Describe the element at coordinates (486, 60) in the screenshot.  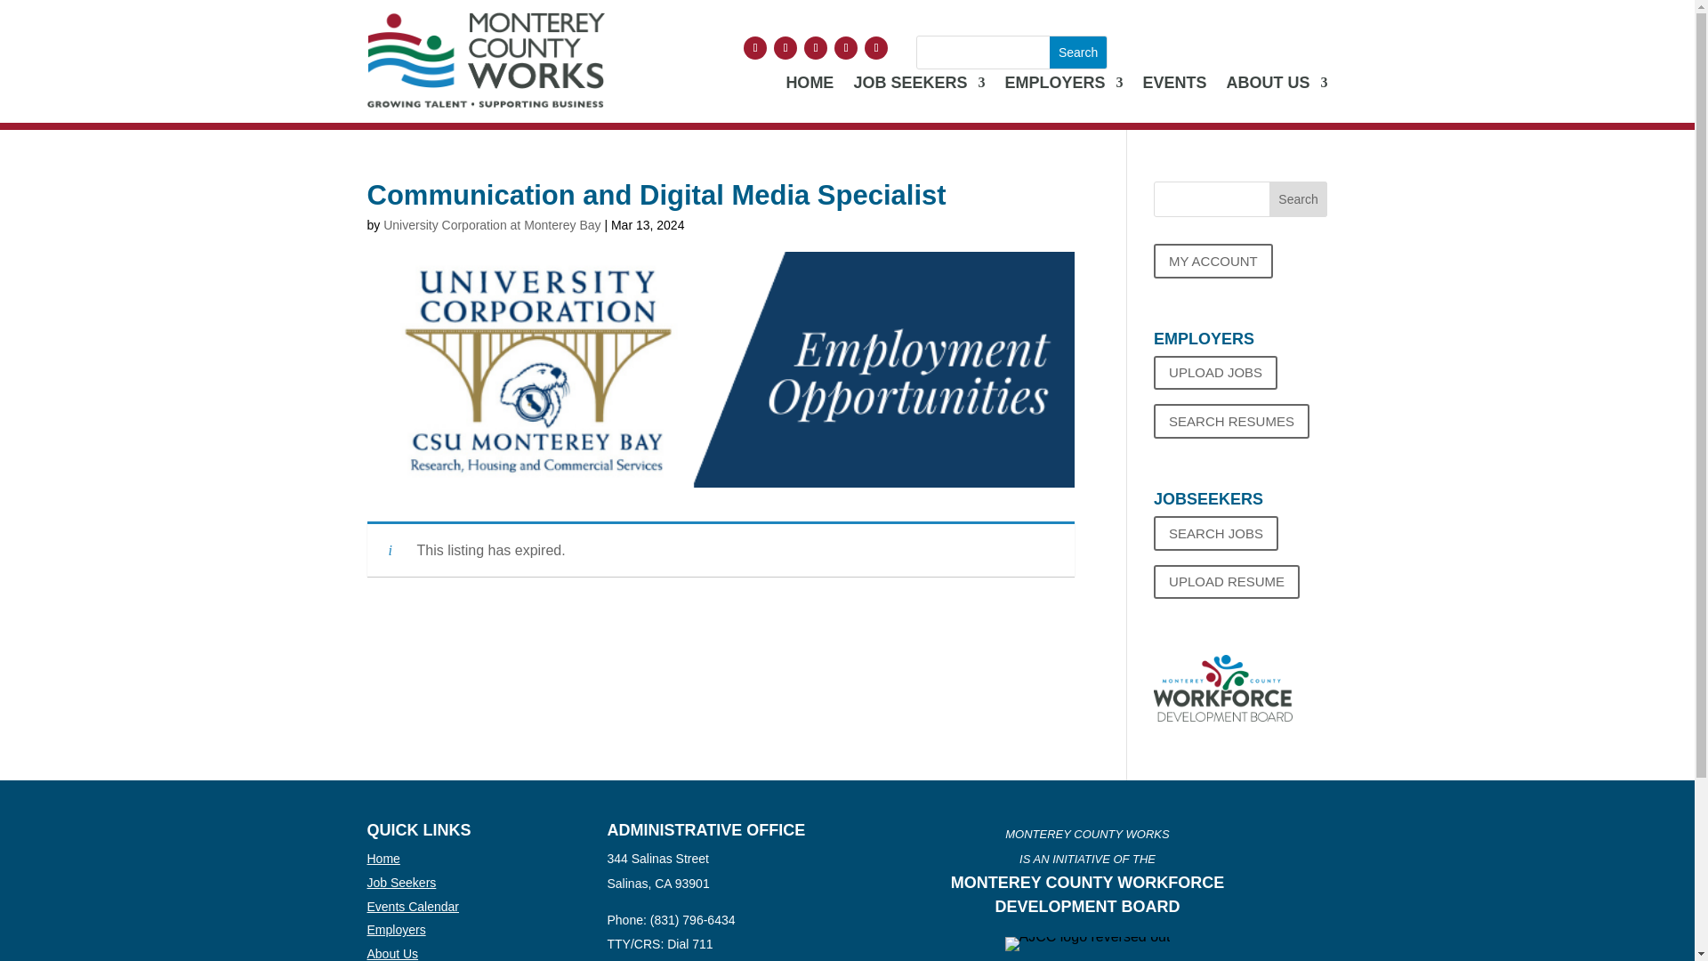
I see `montereycountyworkslogo` at that location.